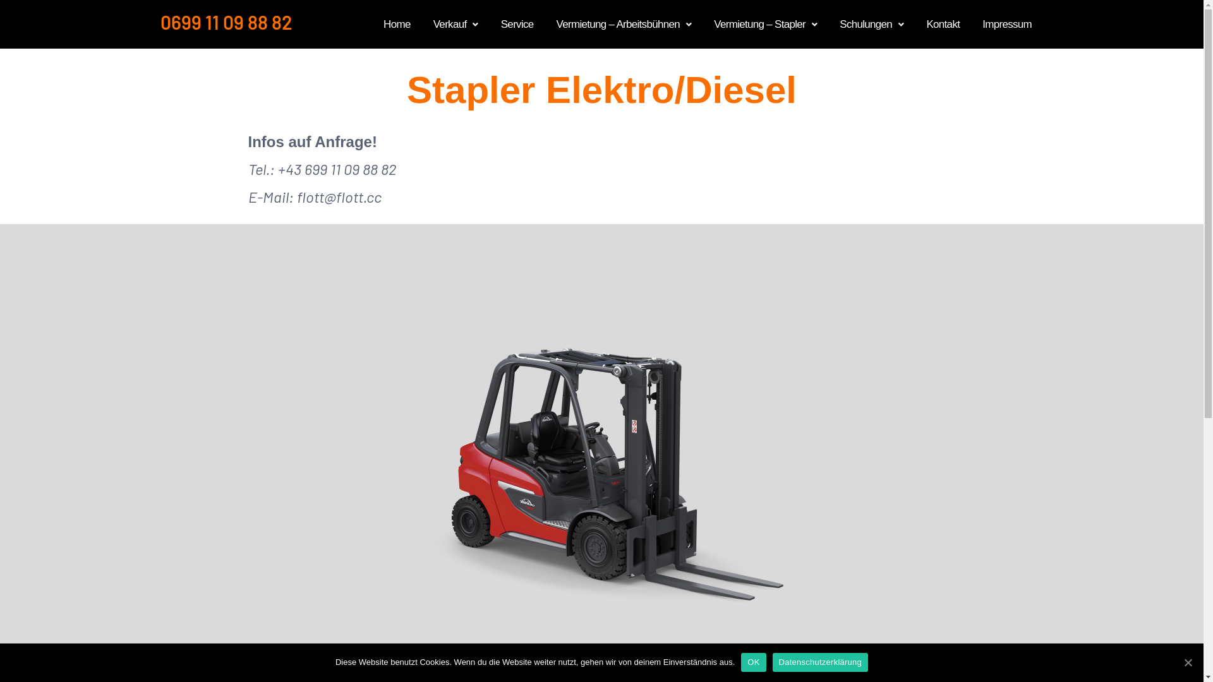  I want to click on Kontakt, so click(943, 24).